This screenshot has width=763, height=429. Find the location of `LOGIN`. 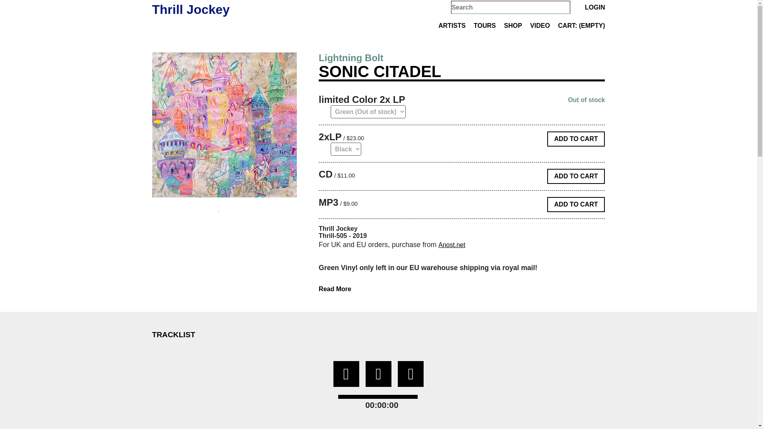

LOGIN is located at coordinates (595, 7).